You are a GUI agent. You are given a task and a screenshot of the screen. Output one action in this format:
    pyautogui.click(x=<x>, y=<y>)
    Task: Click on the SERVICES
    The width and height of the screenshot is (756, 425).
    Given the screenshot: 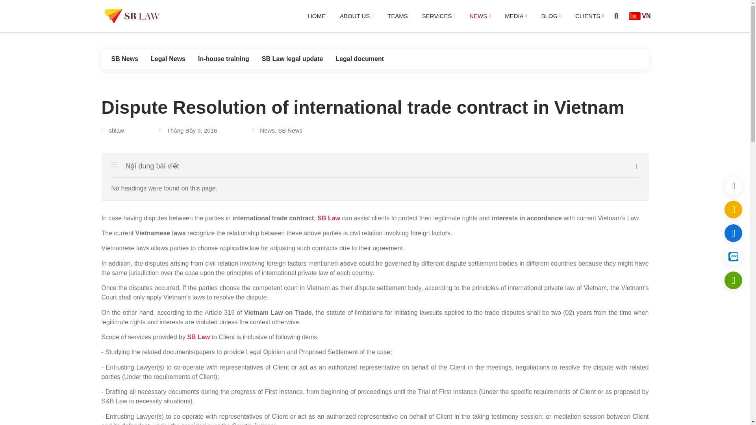 What is the action you would take?
    pyautogui.click(x=438, y=16)
    